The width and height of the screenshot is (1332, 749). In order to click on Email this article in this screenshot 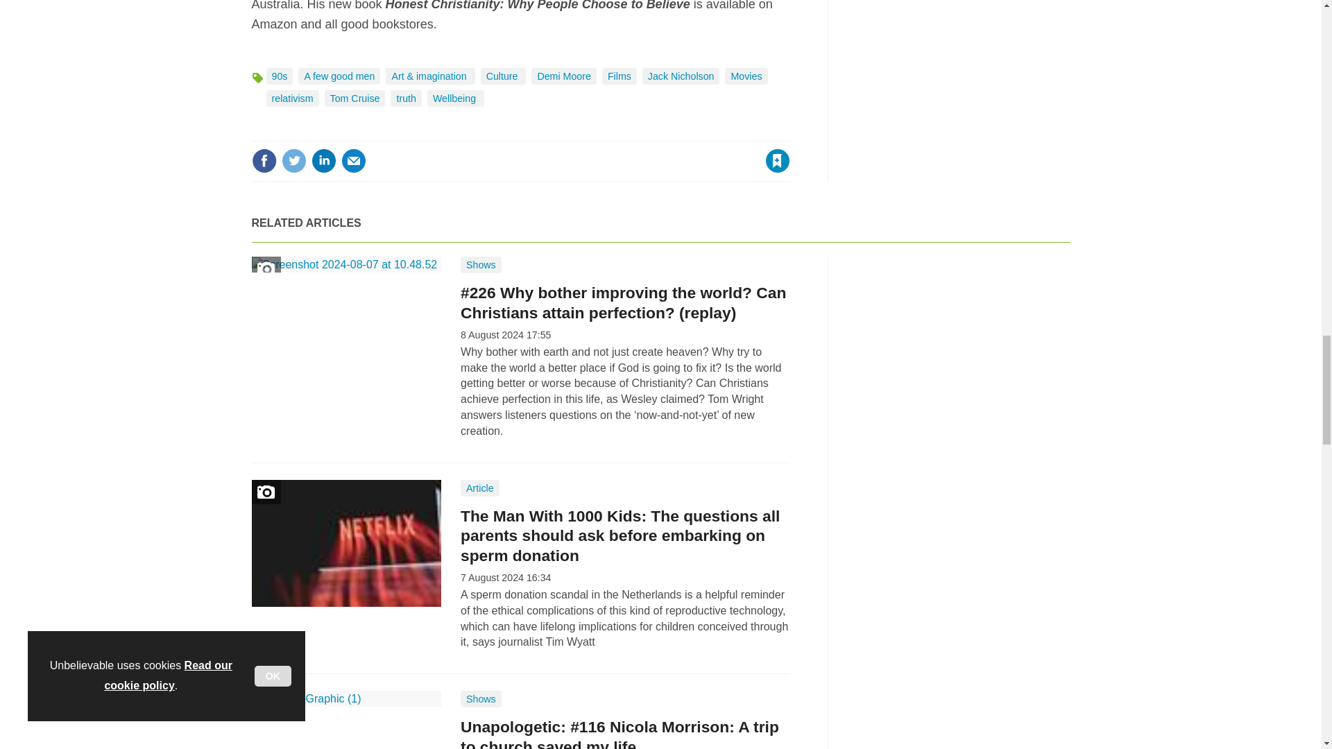, I will do `click(354, 160)`.